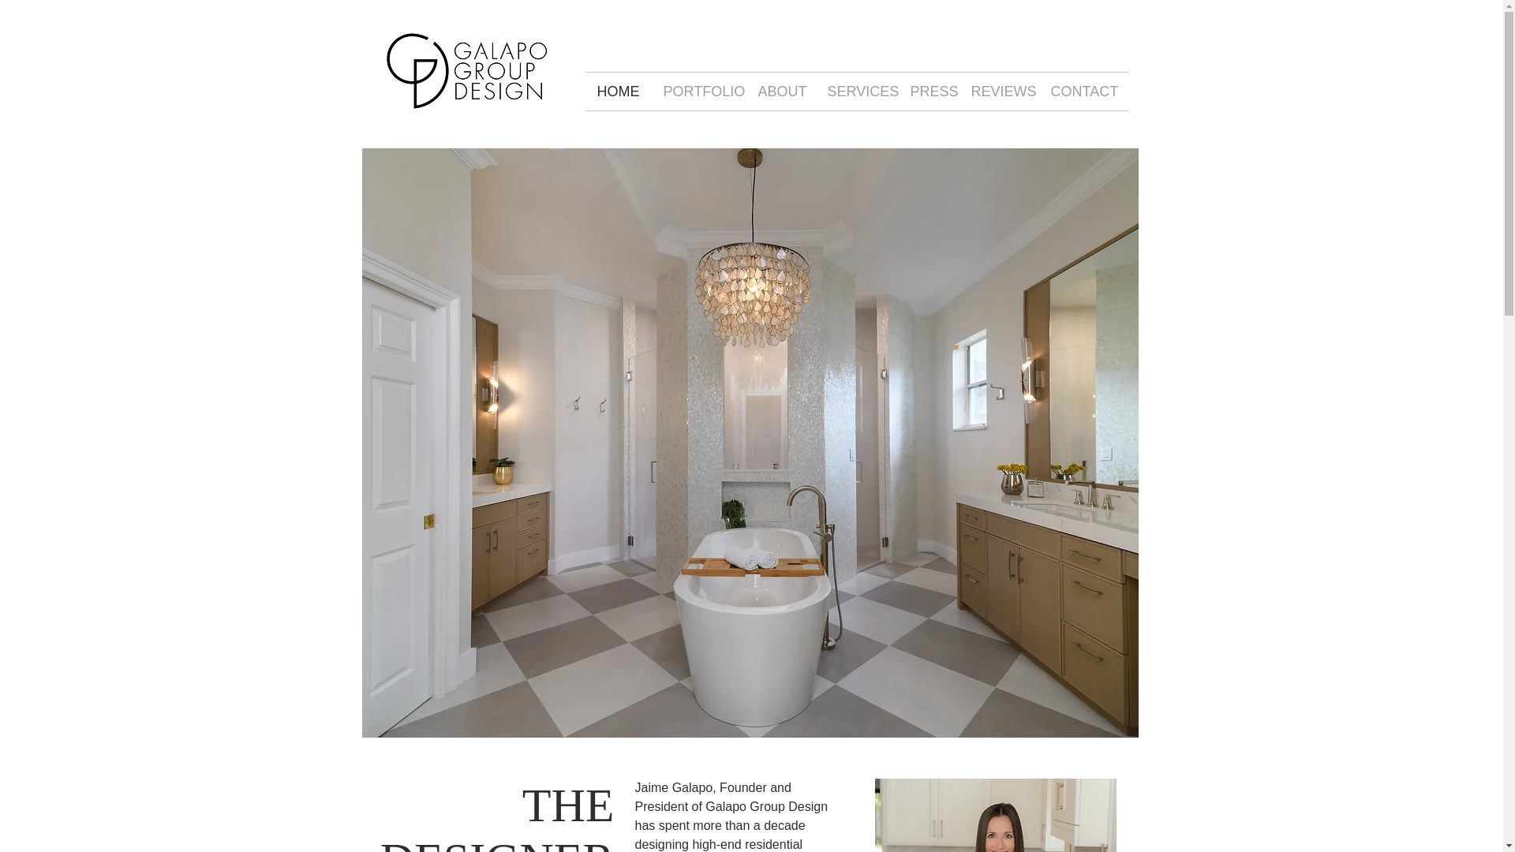  What do you see at coordinates (781, 92) in the screenshot?
I see `ABOUT` at bounding box center [781, 92].